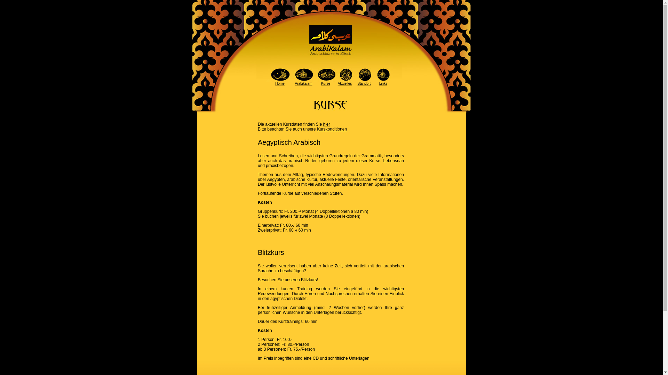 The width and height of the screenshot is (668, 375). I want to click on Home, so click(280, 83).